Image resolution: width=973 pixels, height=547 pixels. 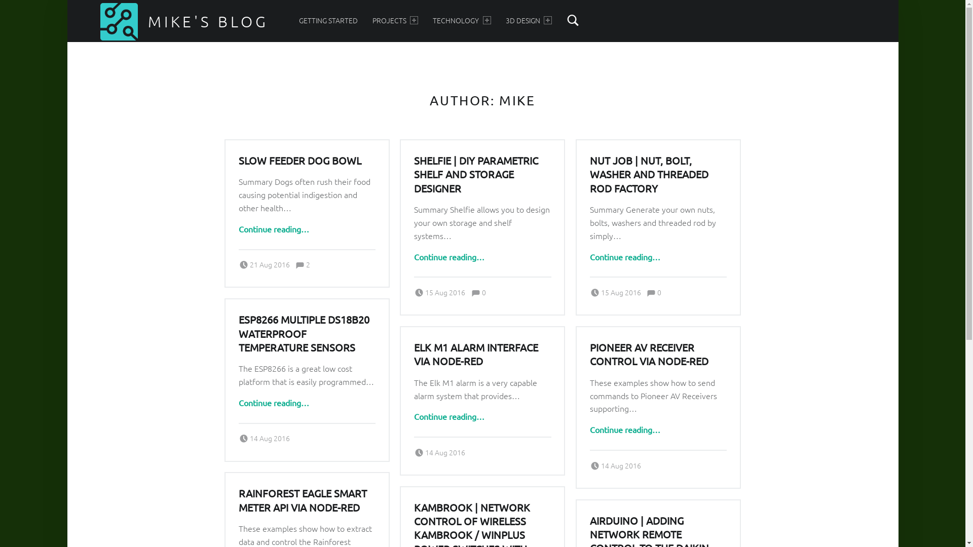 What do you see at coordinates (304, 333) in the screenshot?
I see `ESP8266 MULTIPLE DS18B20 WATERPROOF TEMPERATURE SENSORS` at bounding box center [304, 333].